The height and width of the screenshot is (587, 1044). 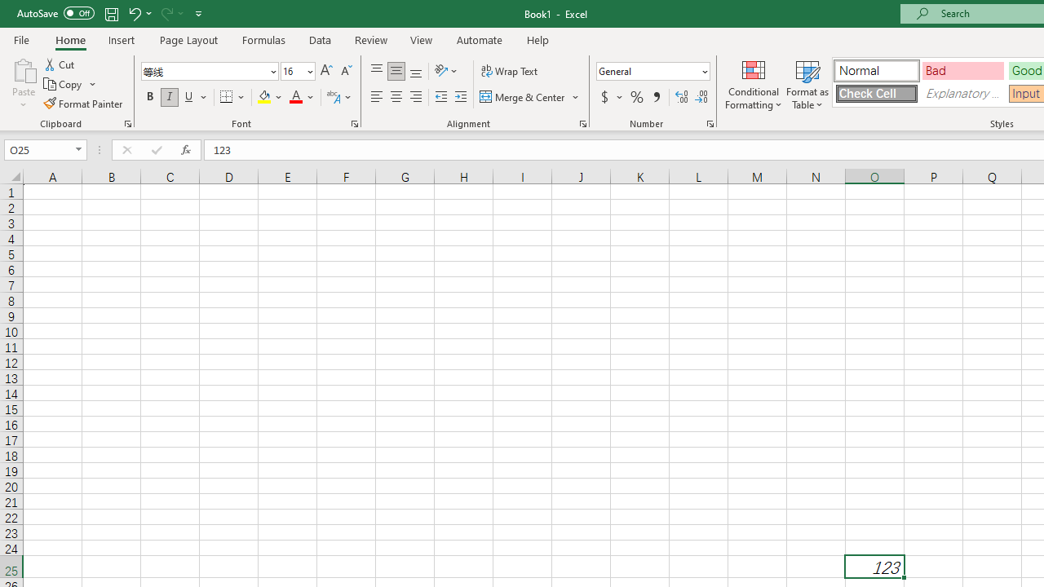 I want to click on Format Painter, so click(x=84, y=103).